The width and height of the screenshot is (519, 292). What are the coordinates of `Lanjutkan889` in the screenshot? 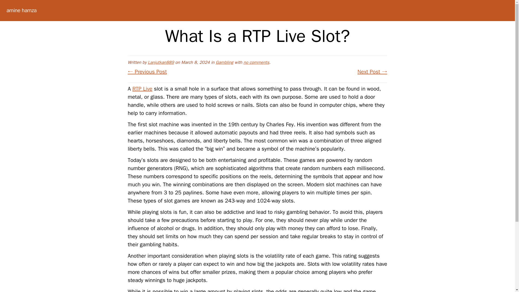 It's located at (161, 62).